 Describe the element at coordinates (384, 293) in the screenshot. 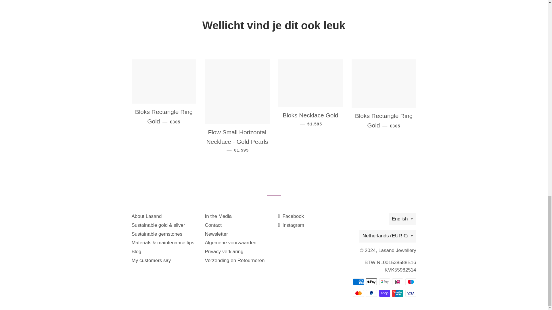

I see `Shop Pay` at that location.